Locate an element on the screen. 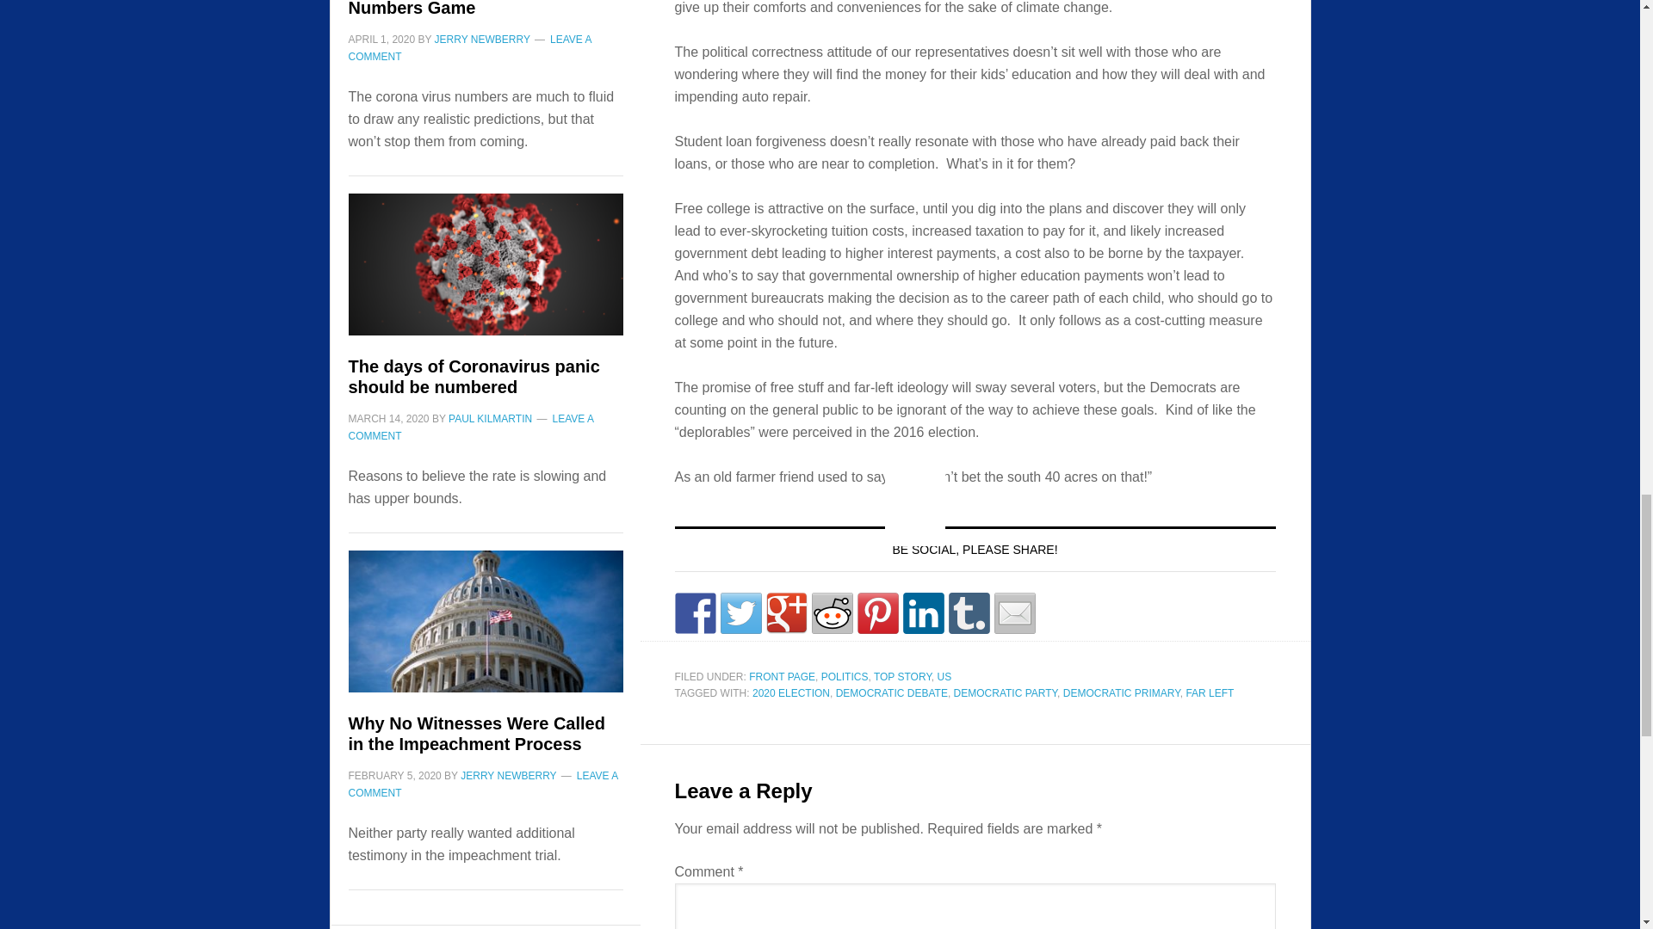 The height and width of the screenshot is (929, 1653). Share on Twitter is located at coordinates (740, 612).